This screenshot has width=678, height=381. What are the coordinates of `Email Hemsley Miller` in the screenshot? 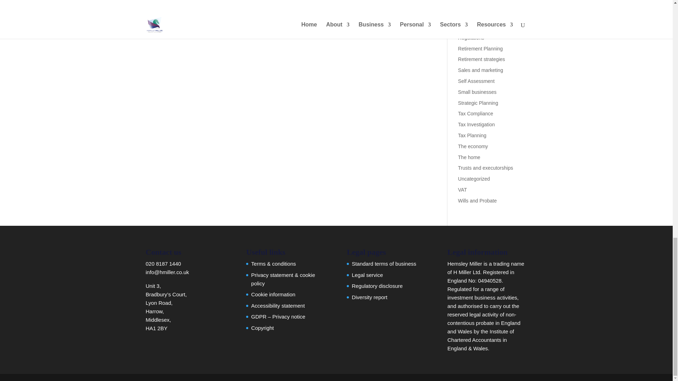 It's located at (167, 272).